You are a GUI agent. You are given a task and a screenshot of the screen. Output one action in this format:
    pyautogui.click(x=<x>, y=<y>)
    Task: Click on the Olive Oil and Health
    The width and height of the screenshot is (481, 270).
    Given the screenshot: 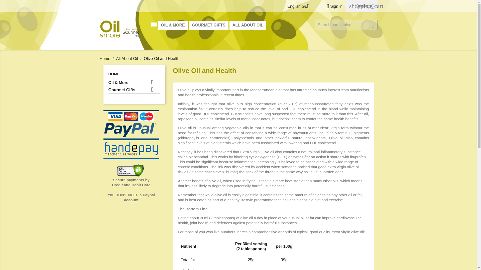 What is the action you would take?
    pyautogui.click(x=162, y=58)
    